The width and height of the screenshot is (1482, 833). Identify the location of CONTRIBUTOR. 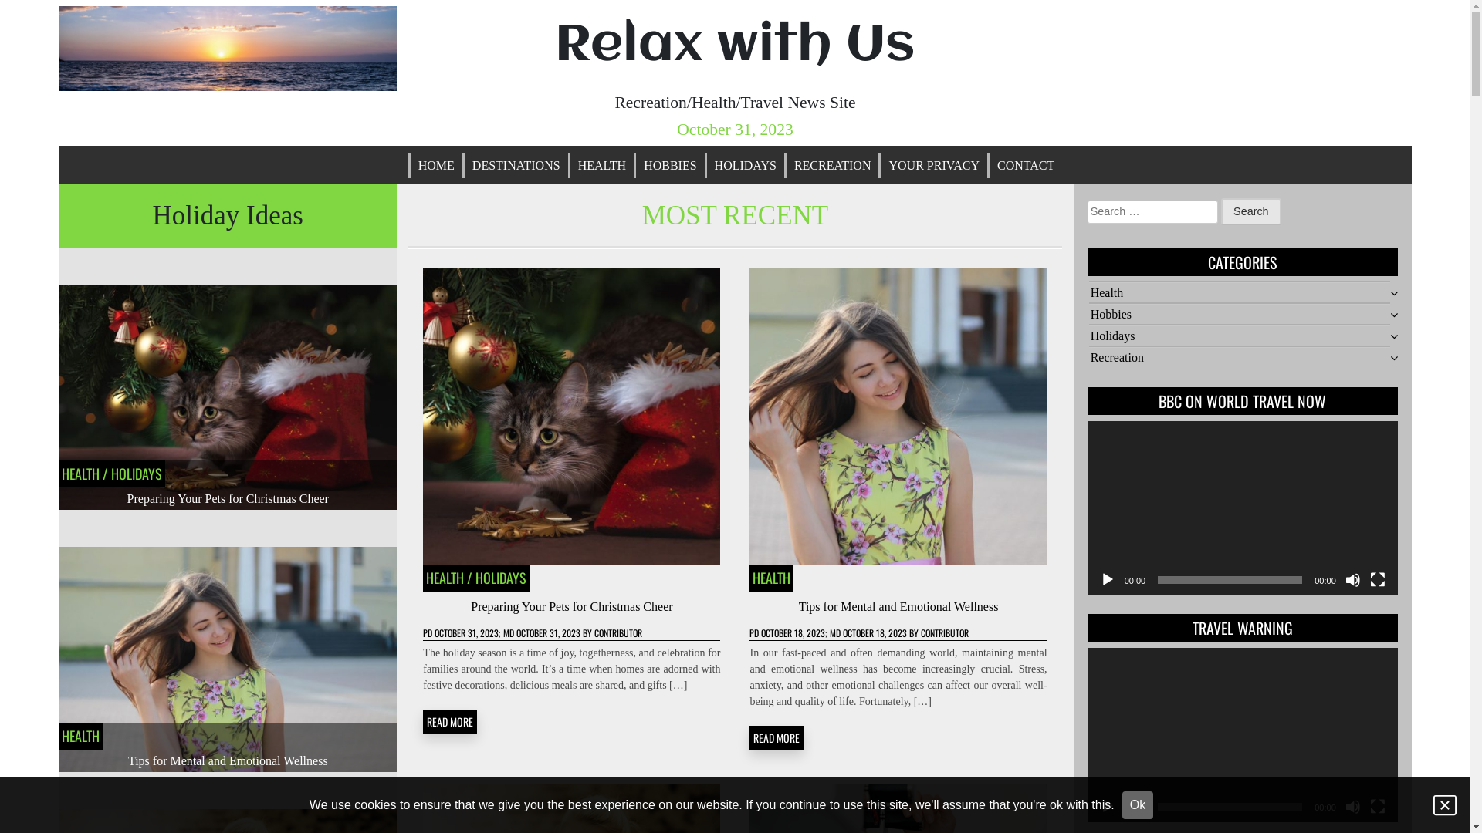
(945, 632).